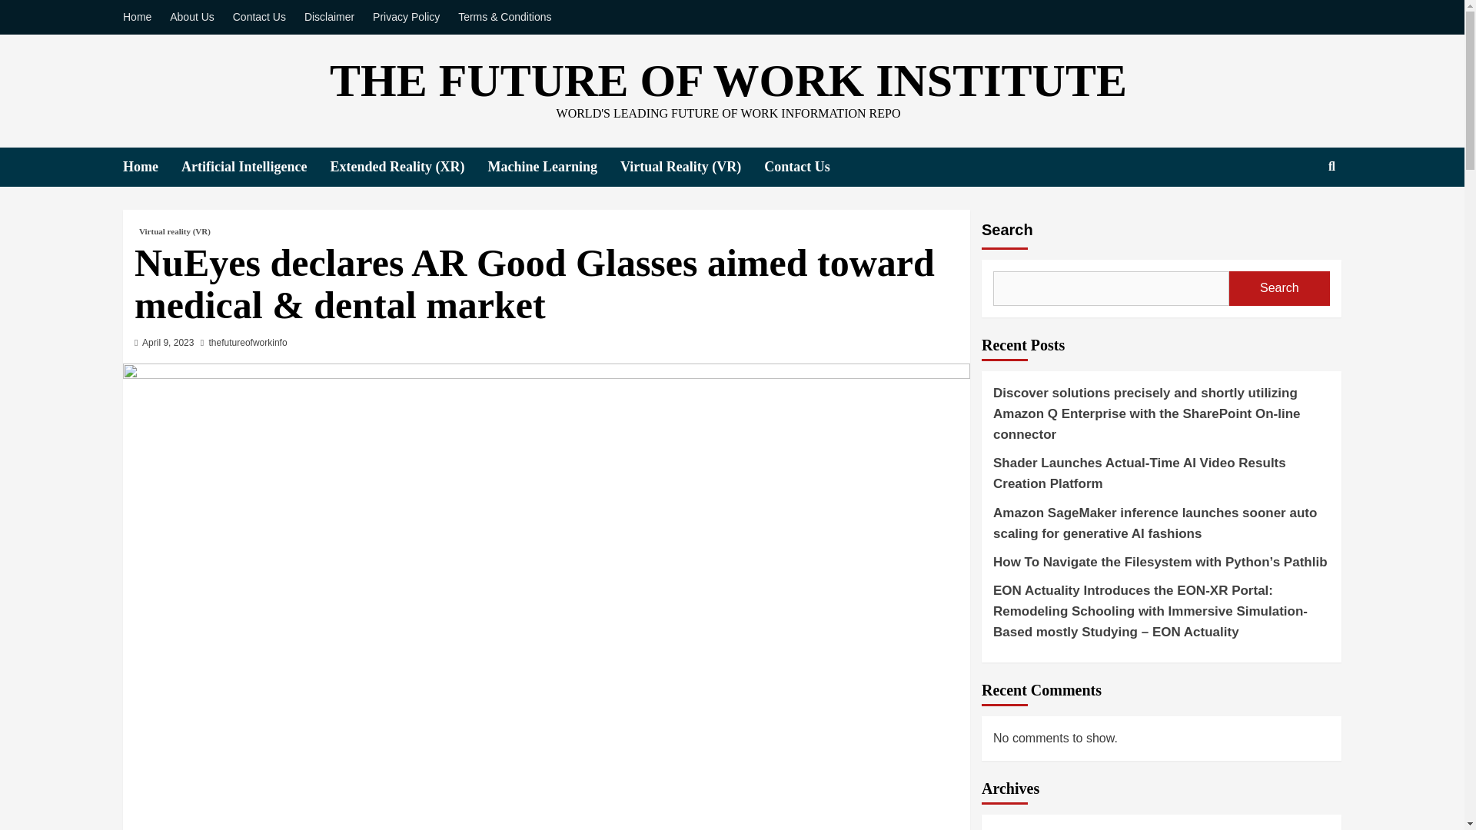 This screenshot has height=830, width=1476. I want to click on Home, so click(141, 17).